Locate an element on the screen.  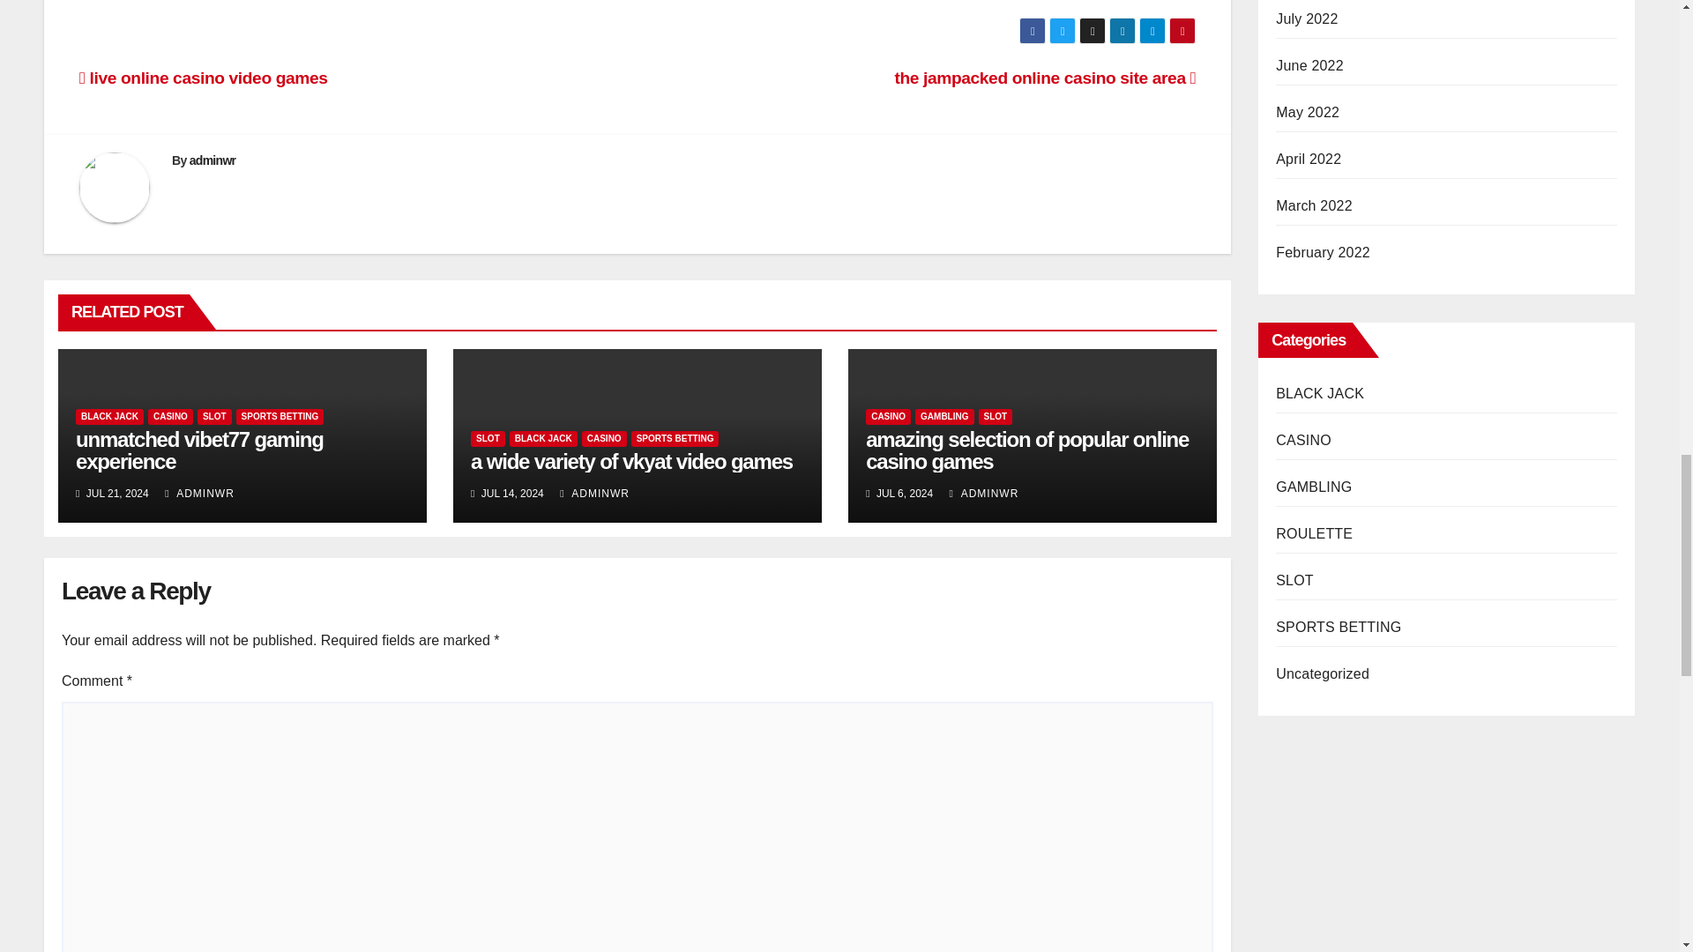
ADMINWR is located at coordinates (199, 494).